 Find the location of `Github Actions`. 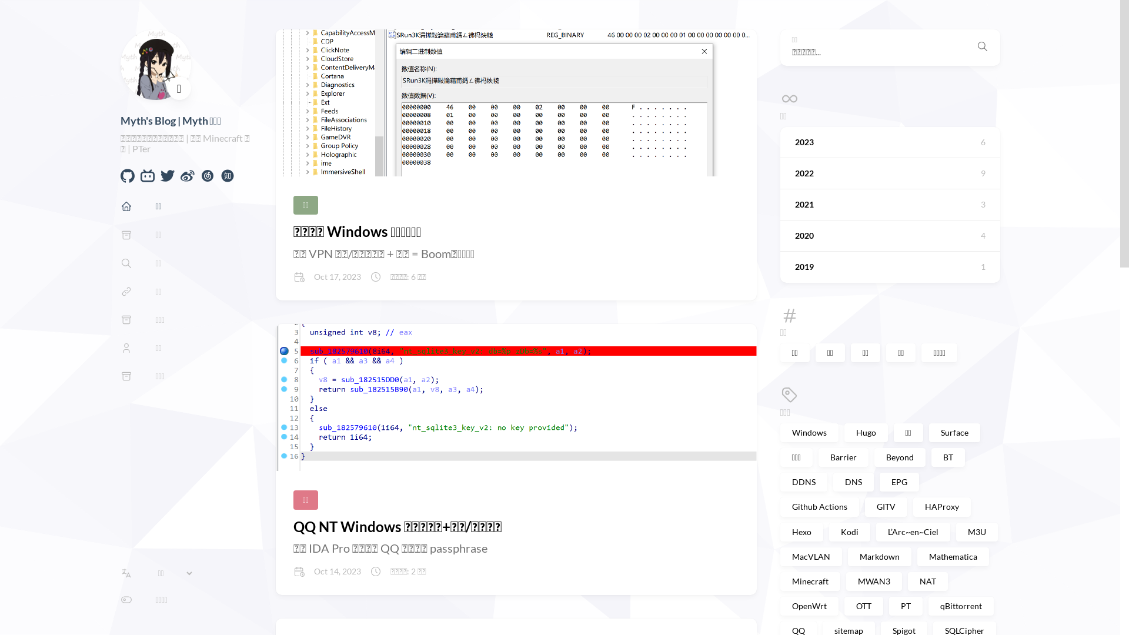

Github Actions is located at coordinates (819, 507).